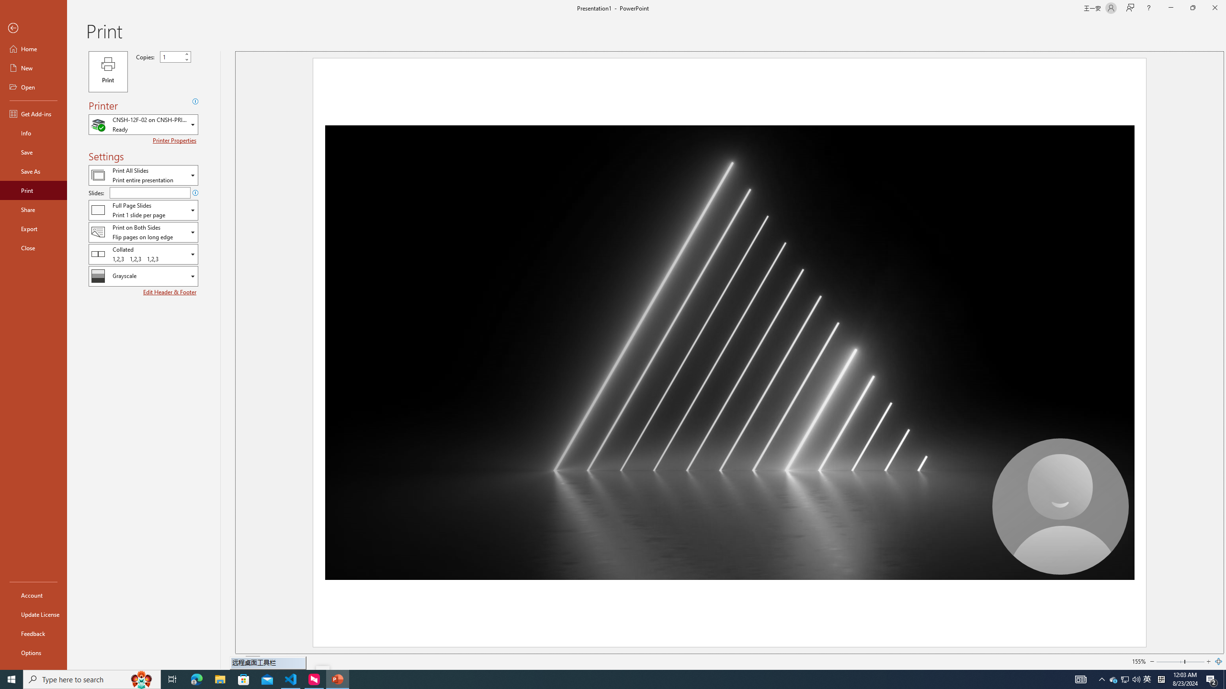 Image resolution: width=1226 pixels, height=689 pixels. I want to click on Edit Header & Footer, so click(170, 292).